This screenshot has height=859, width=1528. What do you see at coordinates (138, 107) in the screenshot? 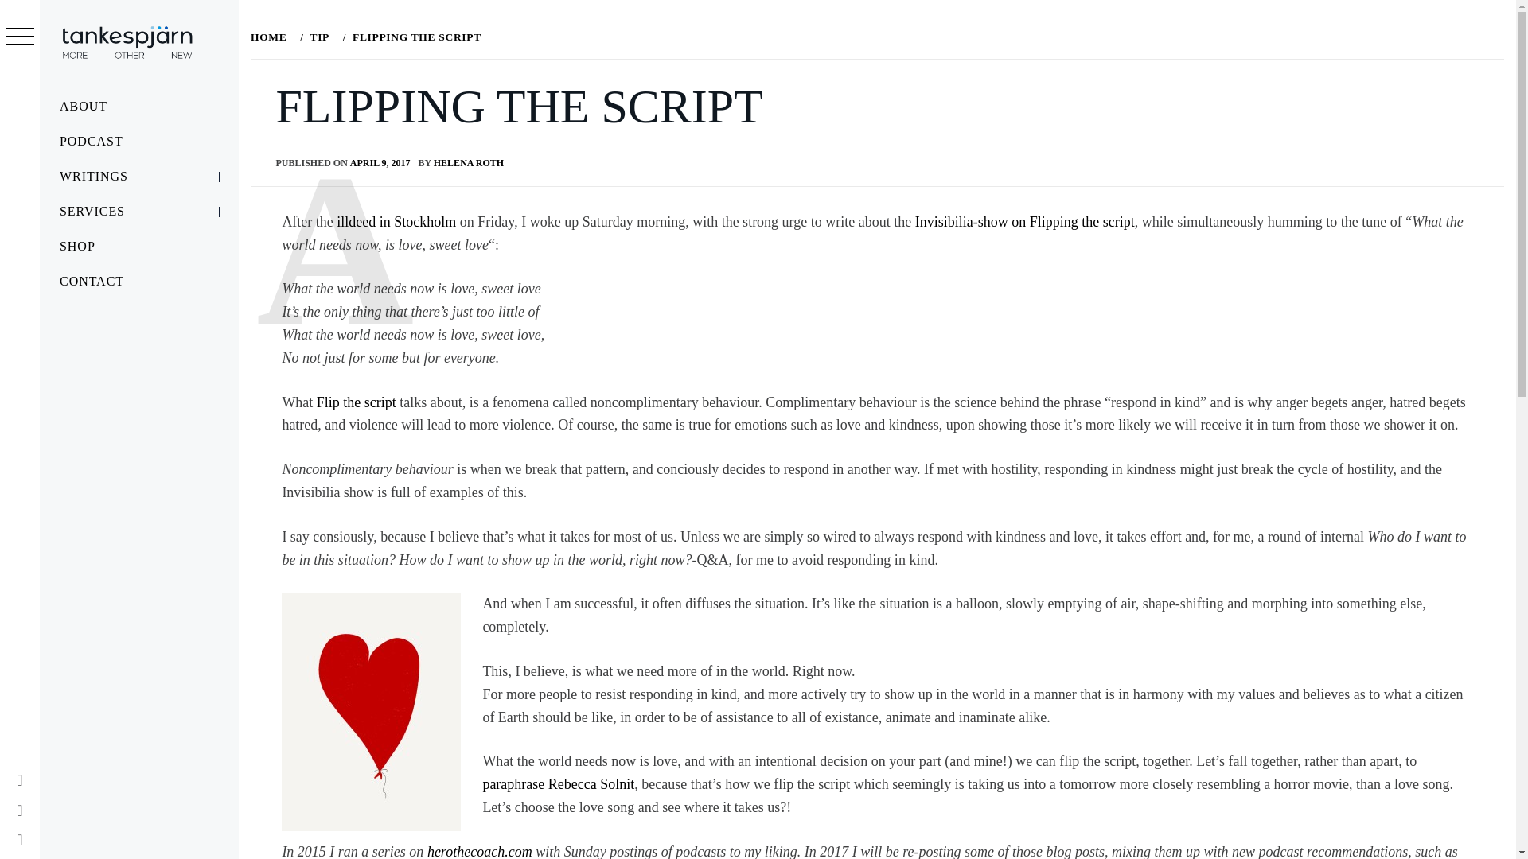
I see `ABOUT` at bounding box center [138, 107].